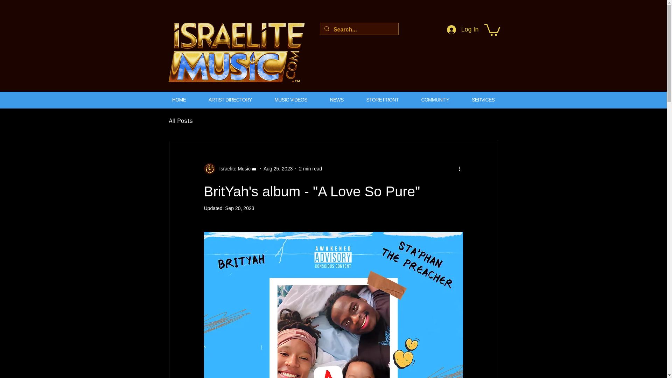  I want to click on Israelite Music, so click(230, 168).